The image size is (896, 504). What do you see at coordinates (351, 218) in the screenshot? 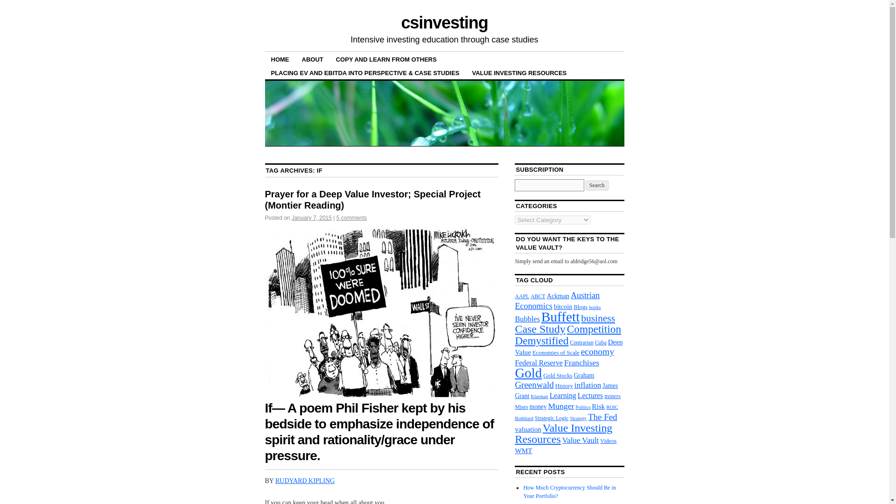
I see `5 comments` at bounding box center [351, 218].